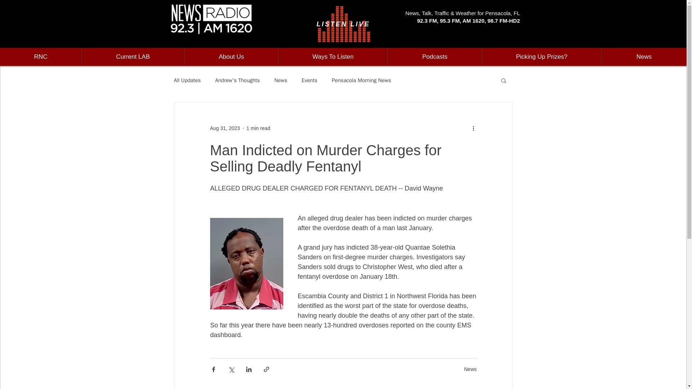 The width and height of the screenshot is (692, 389). Describe the element at coordinates (435, 57) in the screenshot. I see `Podcasts` at that location.